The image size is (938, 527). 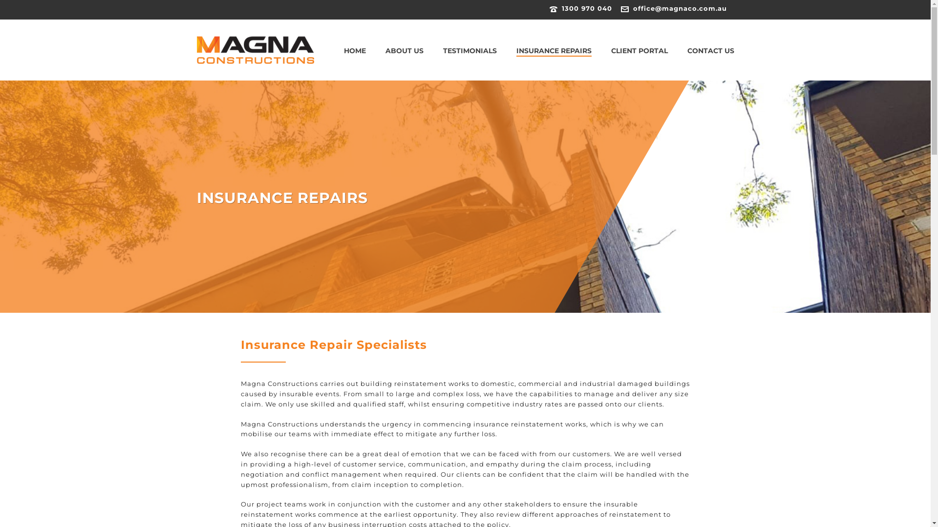 I want to click on 1300 970 040, so click(x=587, y=8).